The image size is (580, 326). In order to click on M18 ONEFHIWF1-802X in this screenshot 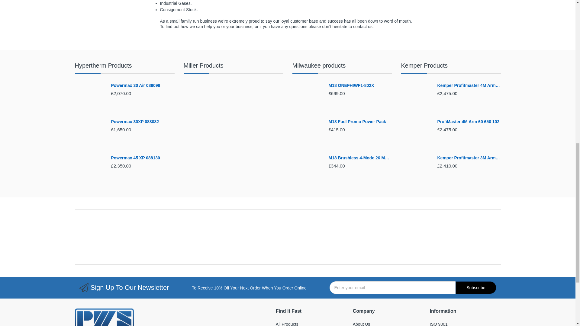, I will do `click(360, 86)`.